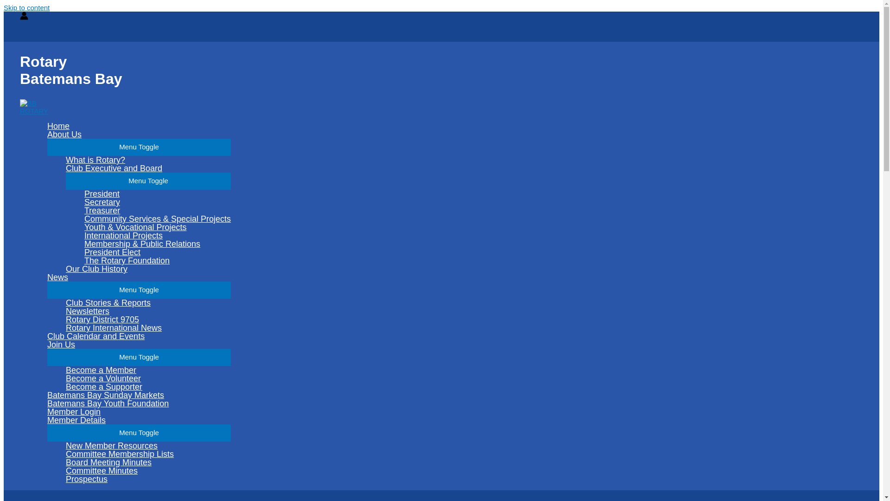 Image resolution: width=890 pixels, height=501 pixels. What do you see at coordinates (139, 420) in the screenshot?
I see `Member Details` at bounding box center [139, 420].